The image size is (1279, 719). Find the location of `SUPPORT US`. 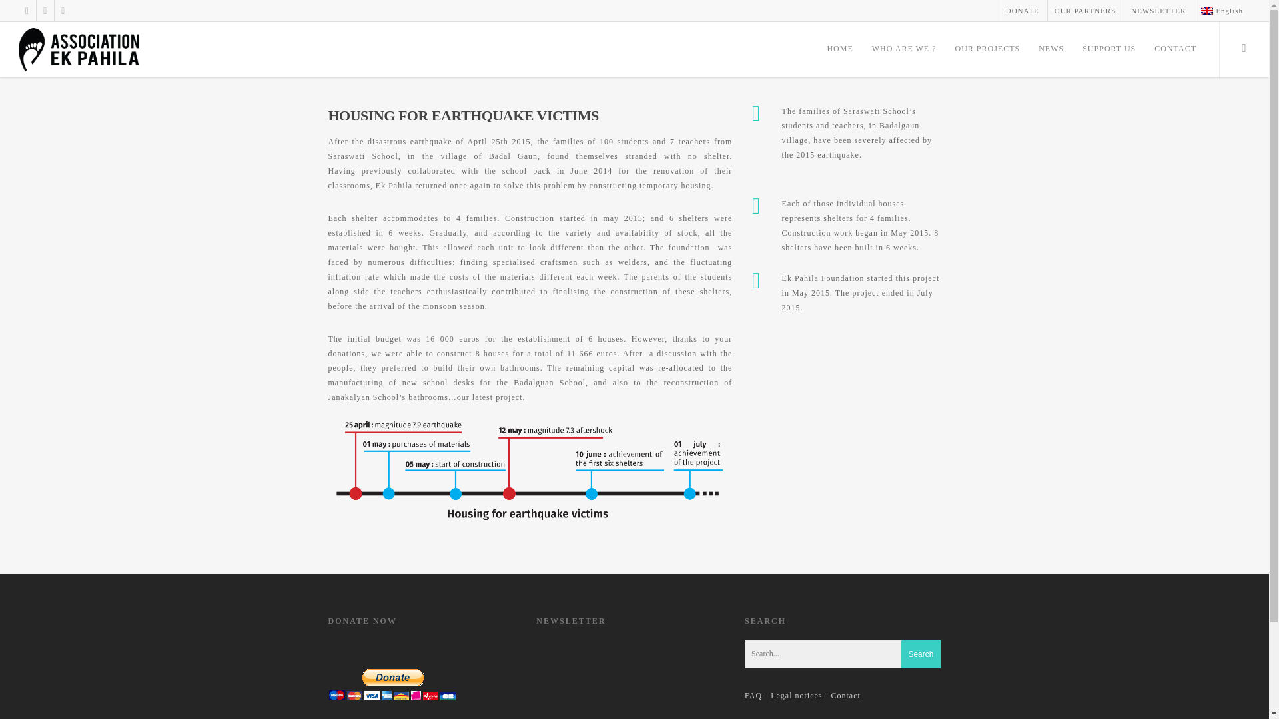

SUPPORT US is located at coordinates (1109, 52).